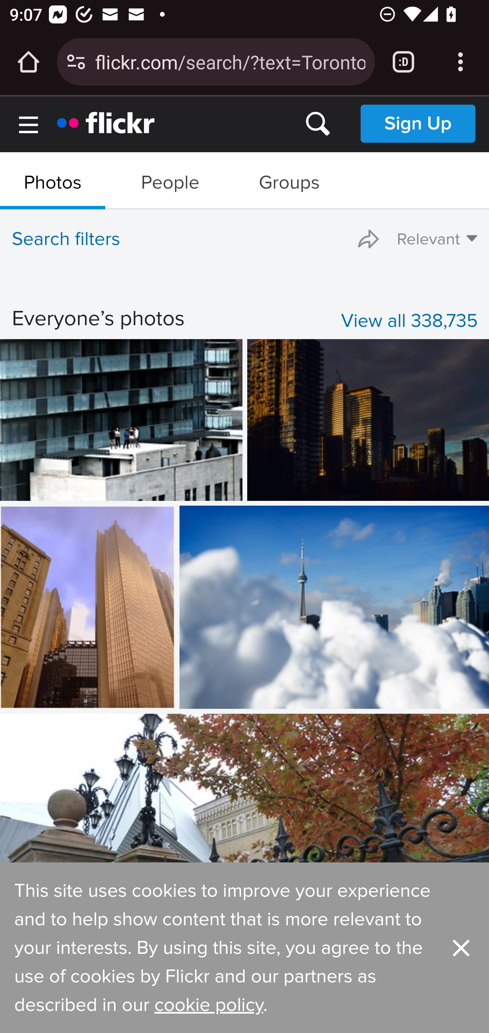 The image size is (489, 1033). What do you see at coordinates (170, 179) in the screenshot?
I see `People` at bounding box center [170, 179].